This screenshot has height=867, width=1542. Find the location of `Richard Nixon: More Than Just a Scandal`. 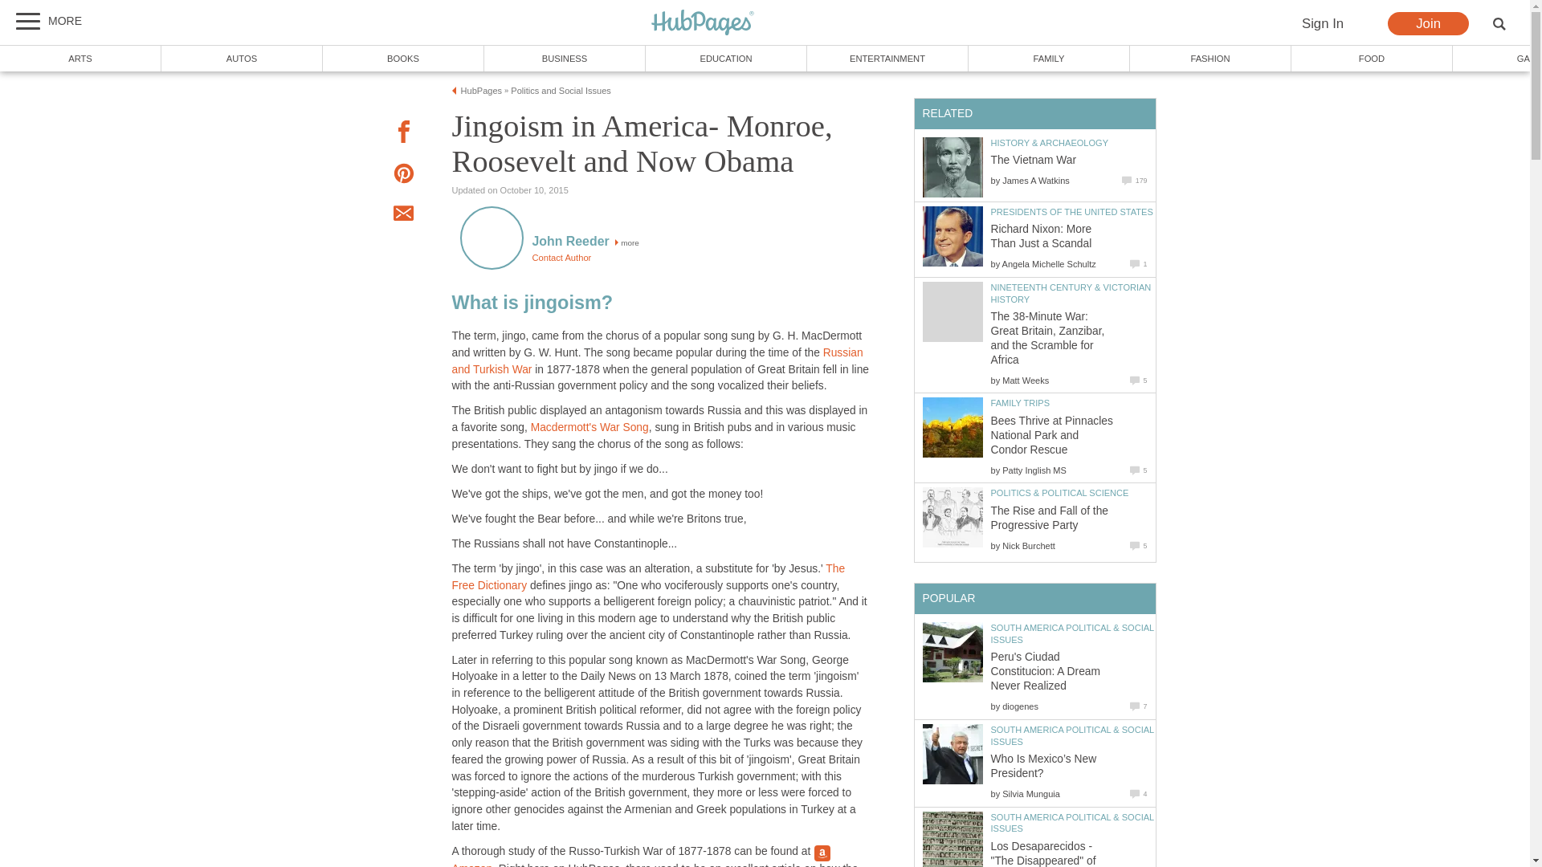

Richard Nixon: More Than Just a Scandal is located at coordinates (953, 236).